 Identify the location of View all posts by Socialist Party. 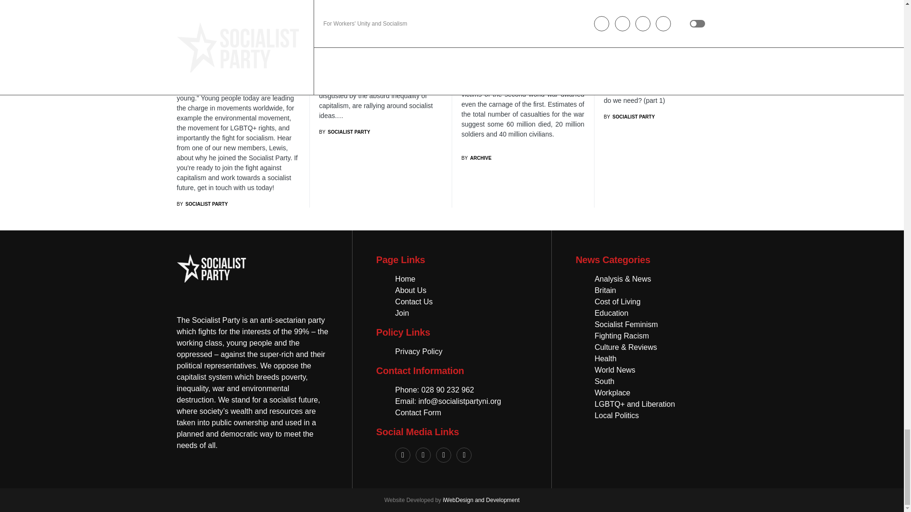
(202, 204).